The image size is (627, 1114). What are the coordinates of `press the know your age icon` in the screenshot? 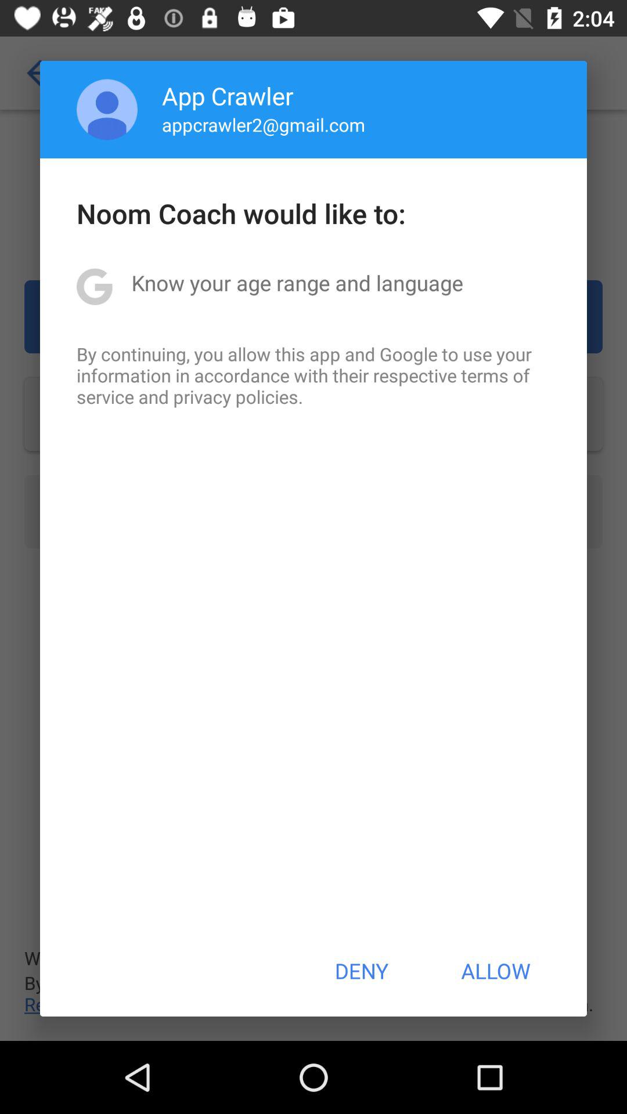 It's located at (297, 283).